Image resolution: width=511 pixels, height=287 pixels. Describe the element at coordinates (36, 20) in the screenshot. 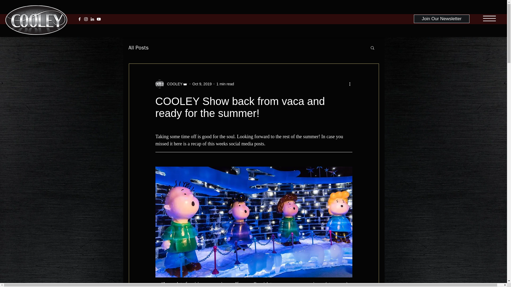

I see `Cooley Show` at that location.